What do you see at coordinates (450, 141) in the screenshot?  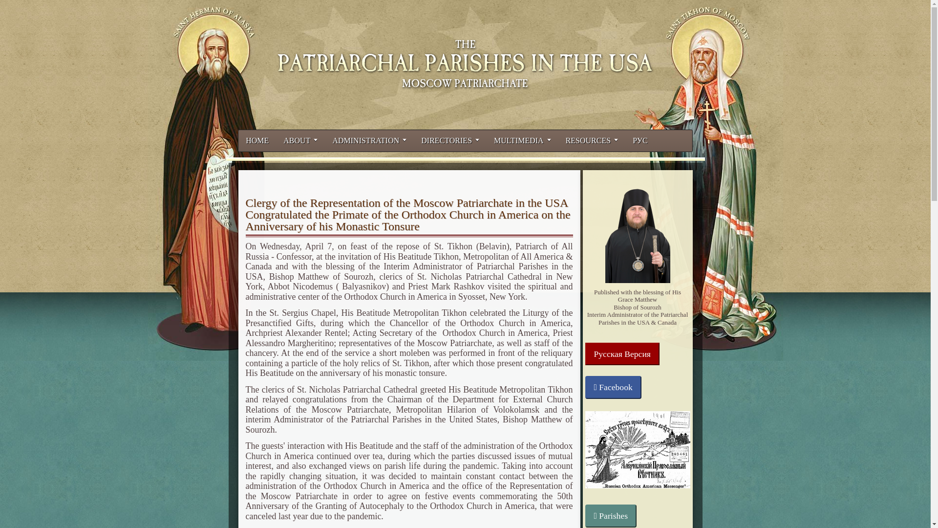 I see `DIRECTORIES` at bounding box center [450, 141].